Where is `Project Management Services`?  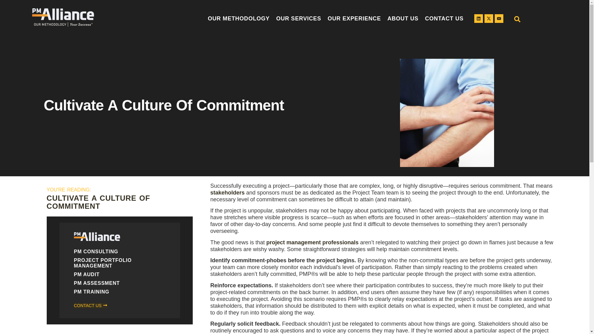
Project Management Services is located at coordinates (300, 19).